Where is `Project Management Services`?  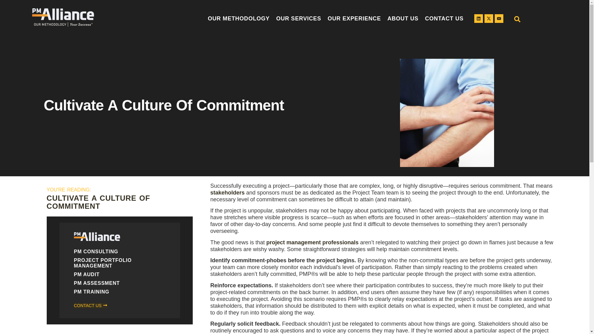
Project Management Services is located at coordinates (300, 19).